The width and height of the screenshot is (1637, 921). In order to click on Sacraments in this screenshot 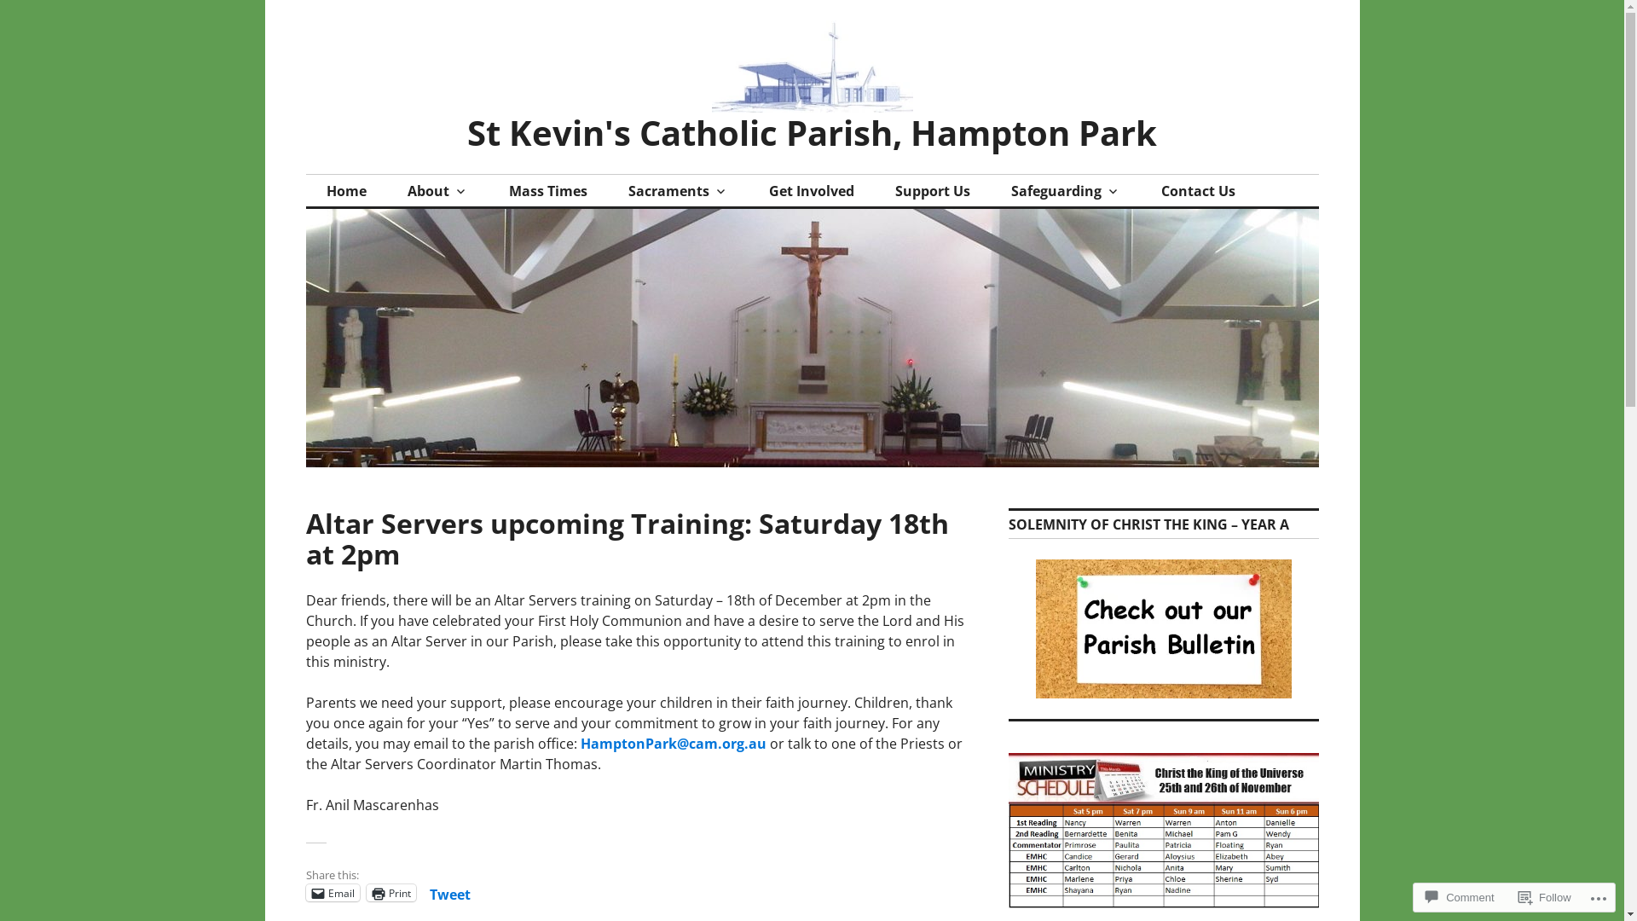, I will do `click(677, 191)`.